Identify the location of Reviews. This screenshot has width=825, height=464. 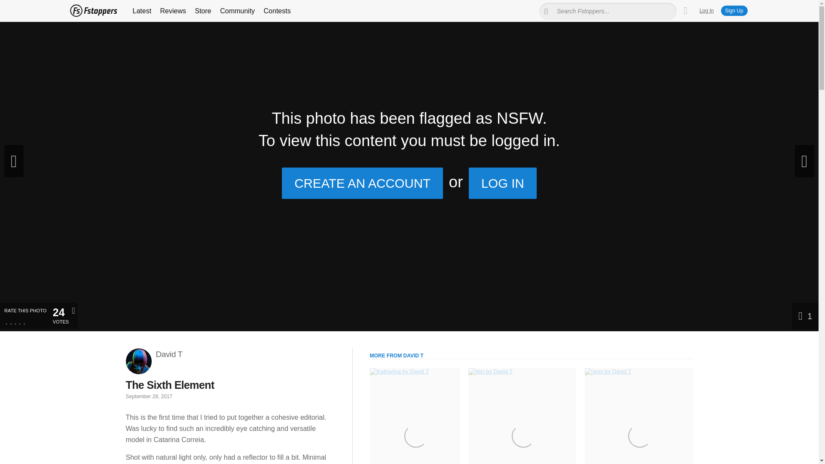
(706, 11).